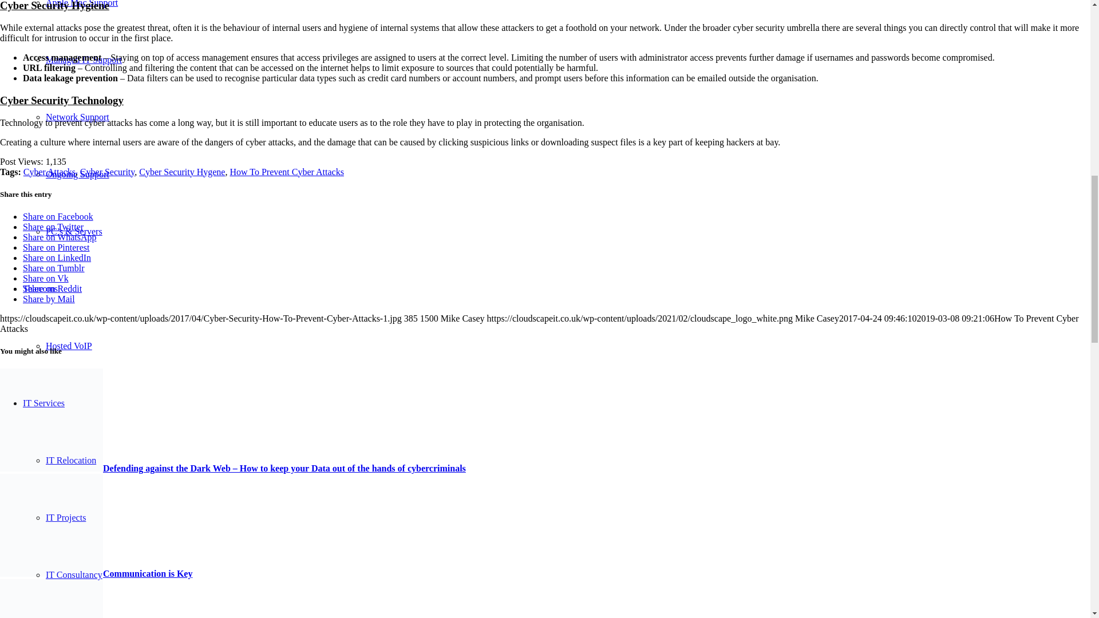 The width and height of the screenshot is (1099, 618). I want to click on Network Support, so click(77, 117).